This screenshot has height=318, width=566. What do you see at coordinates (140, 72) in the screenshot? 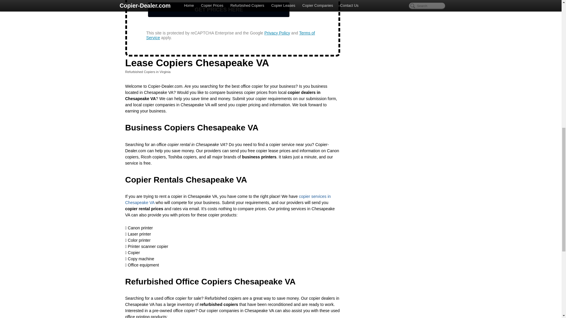
I see `Refurbished Copiers` at bounding box center [140, 72].